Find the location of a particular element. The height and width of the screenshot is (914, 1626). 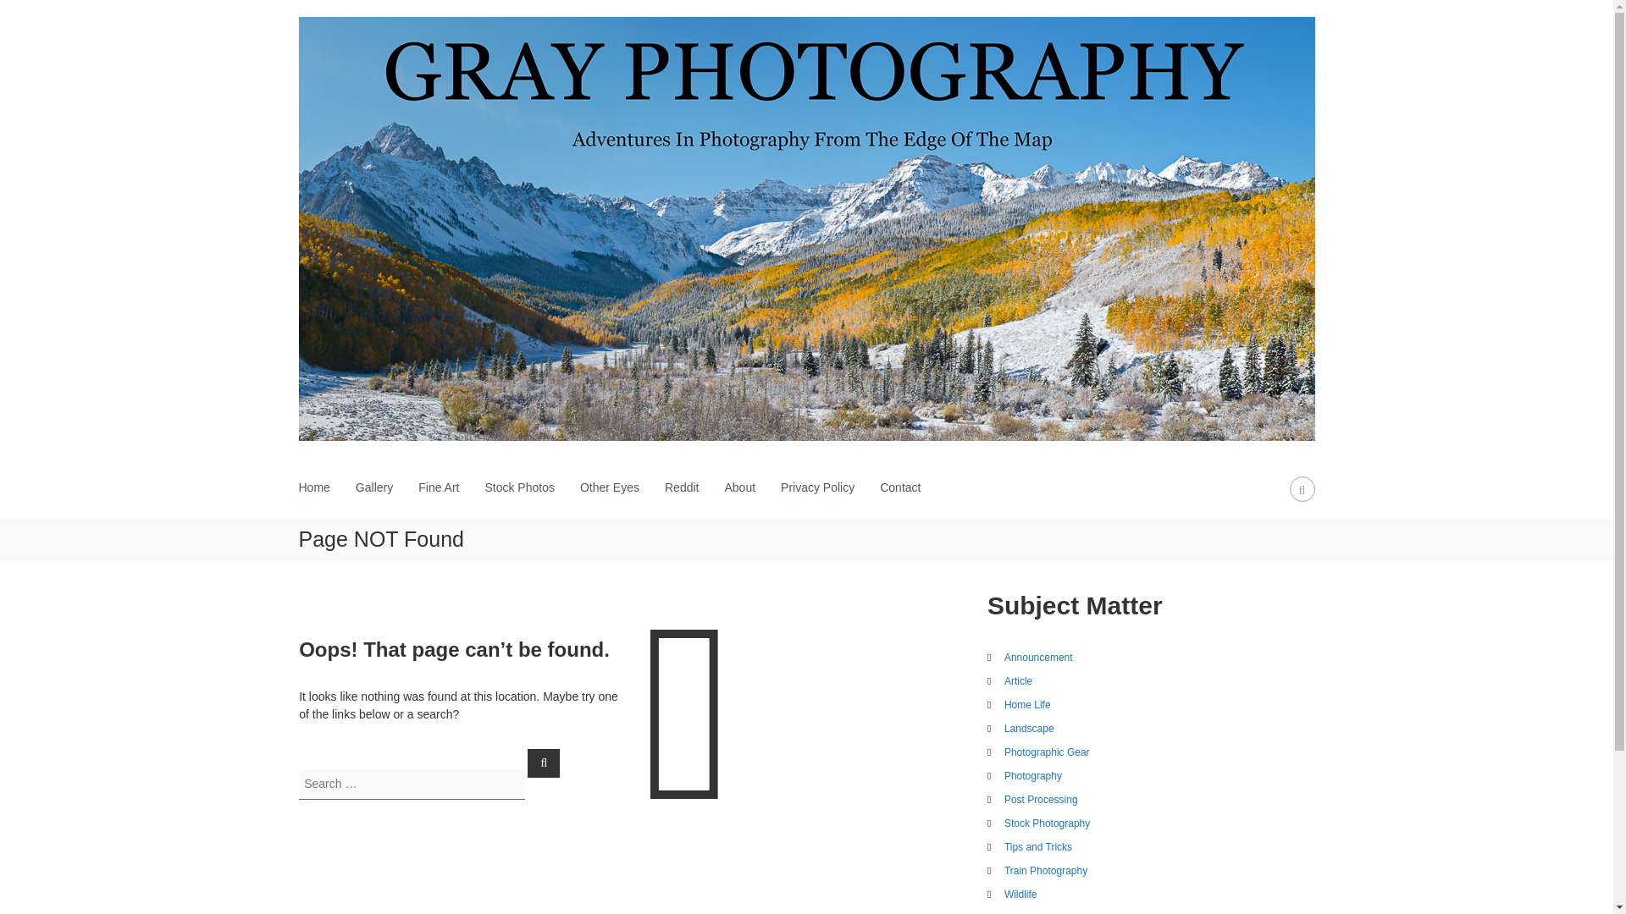

Tips and Tricks is located at coordinates (1038, 846).